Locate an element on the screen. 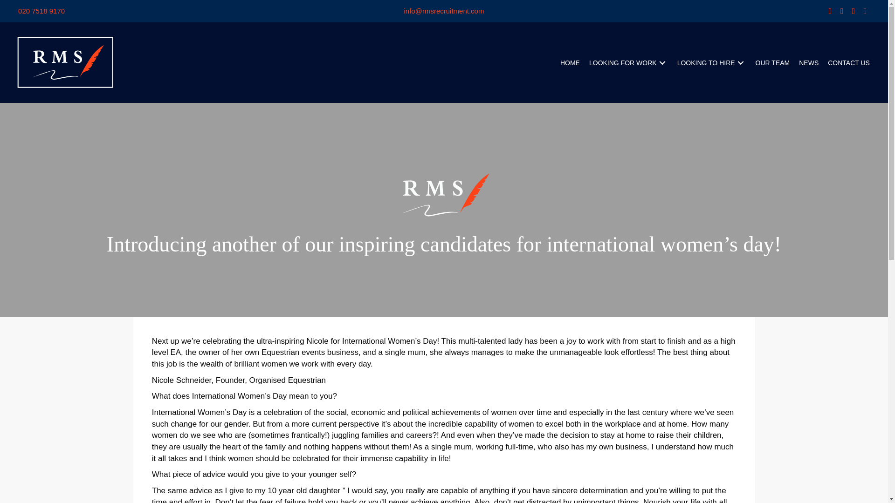 This screenshot has width=895, height=503. OUR TEAM is located at coordinates (772, 62).